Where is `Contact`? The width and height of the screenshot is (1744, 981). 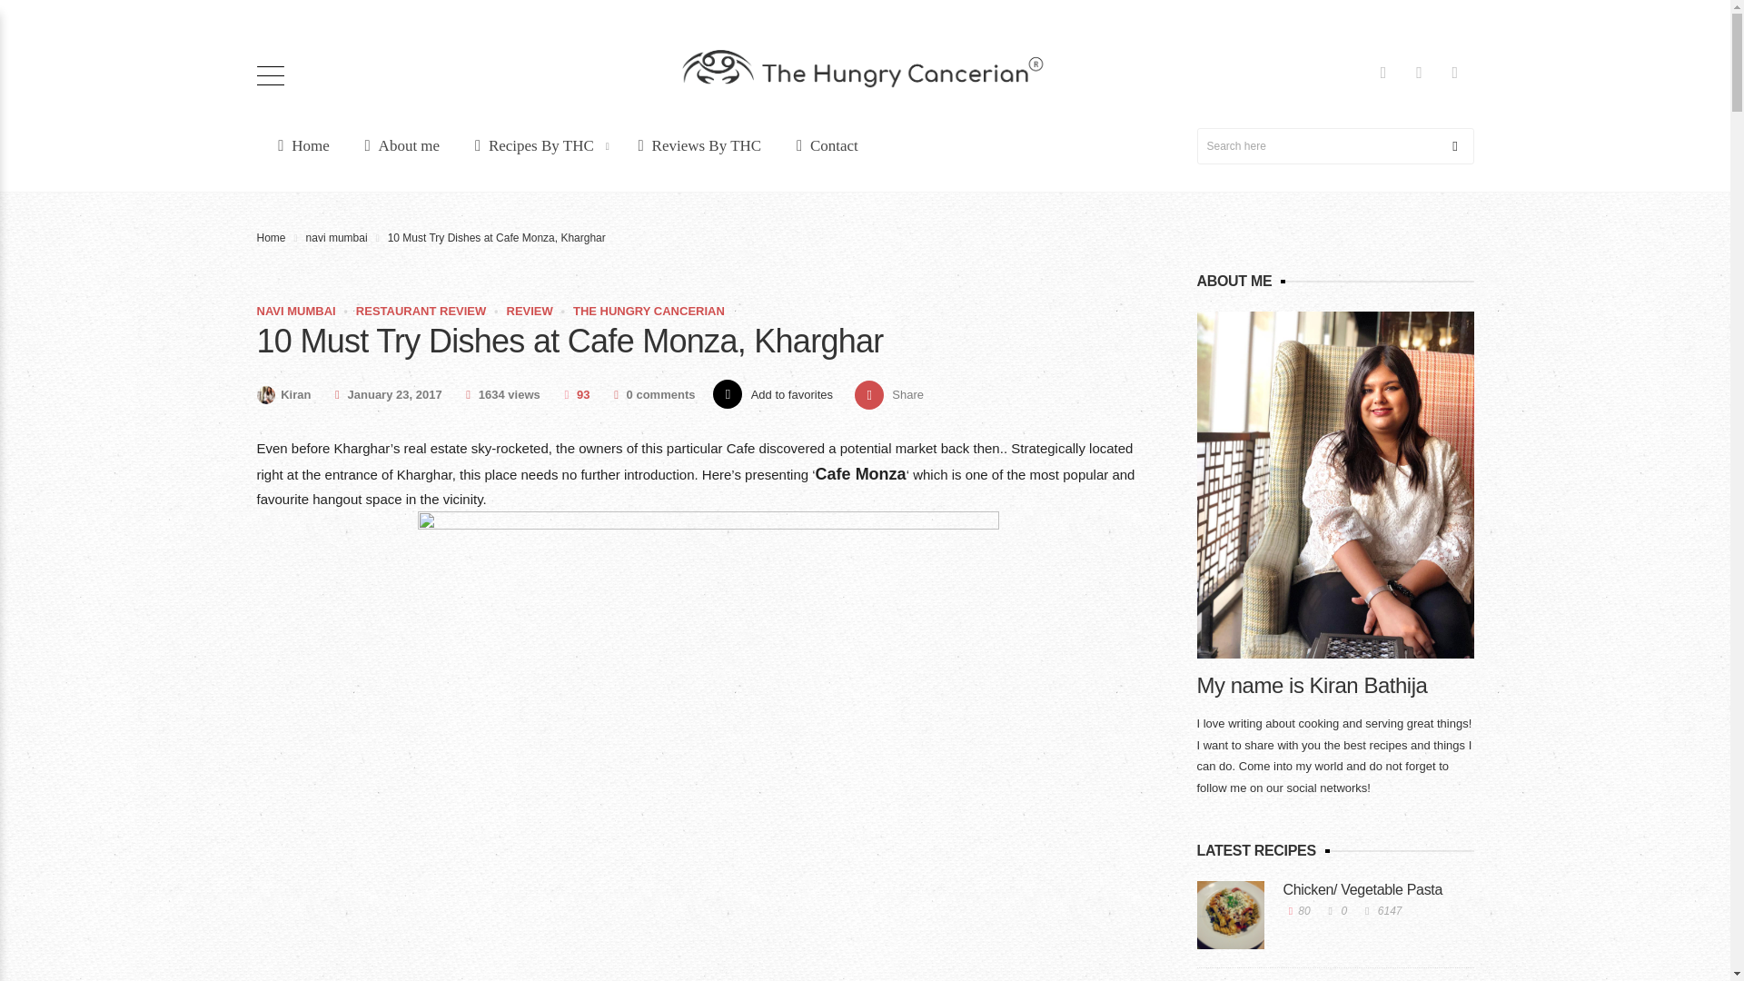 Contact is located at coordinates (823, 145).